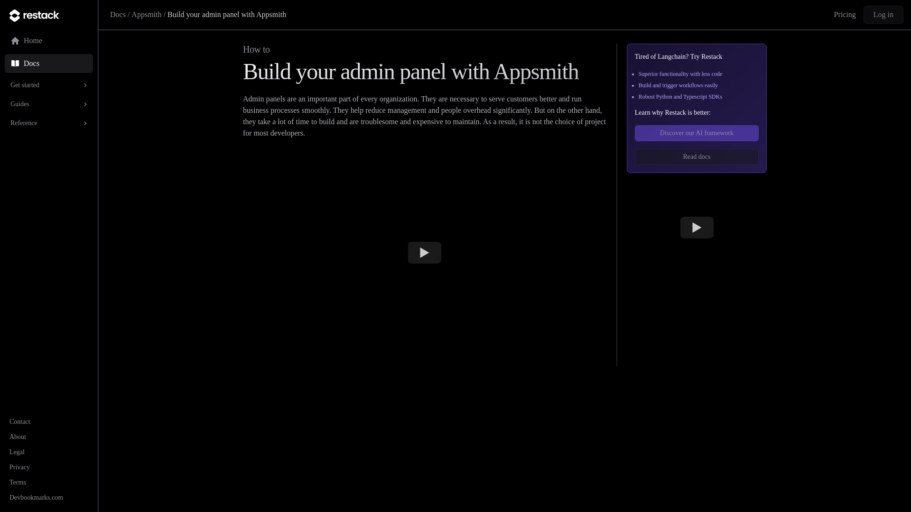 This screenshot has width=911, height=512. What do you see at coordinates (48, 15) in the screenshot?
I see `Restack` at bounding box center [48, 15].